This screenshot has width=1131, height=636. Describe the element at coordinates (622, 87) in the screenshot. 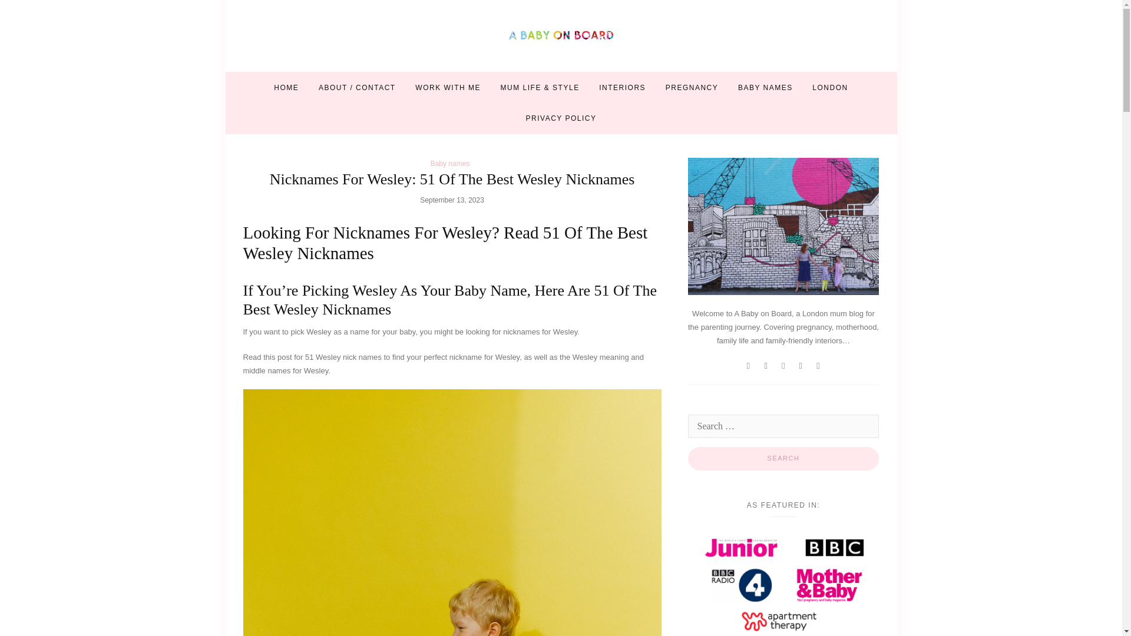

I see `INTERIORS` at that location.